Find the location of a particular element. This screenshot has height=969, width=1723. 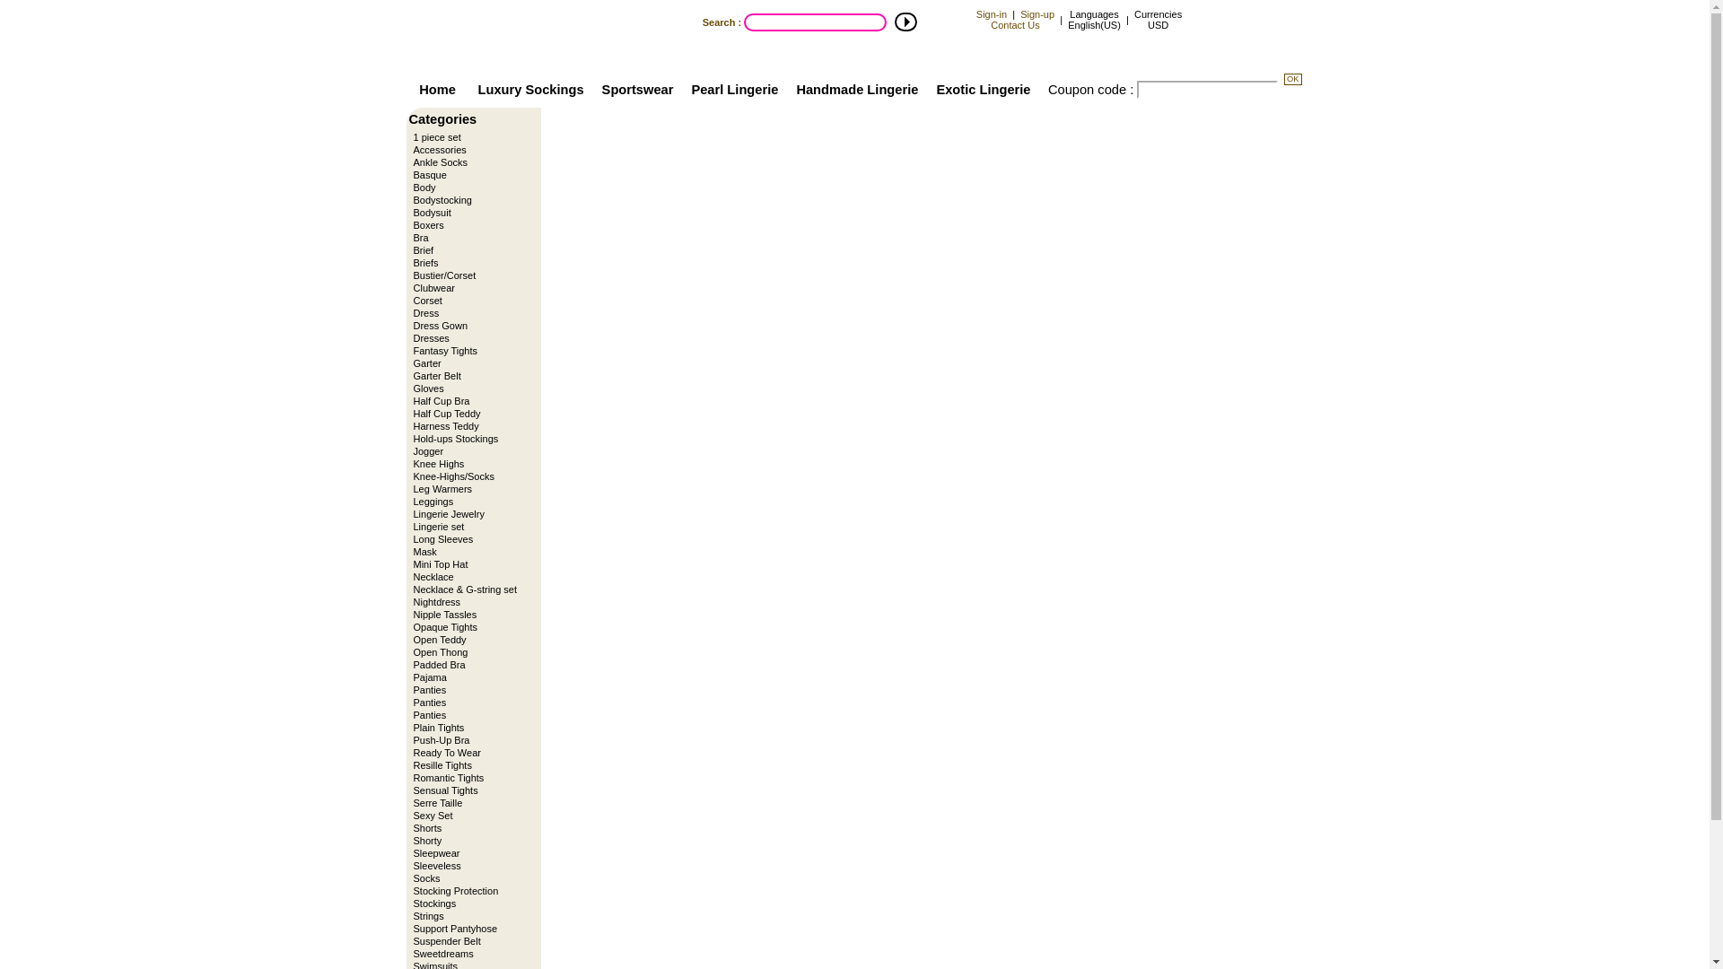

Bodystocking is located at coordinates (470, 200).